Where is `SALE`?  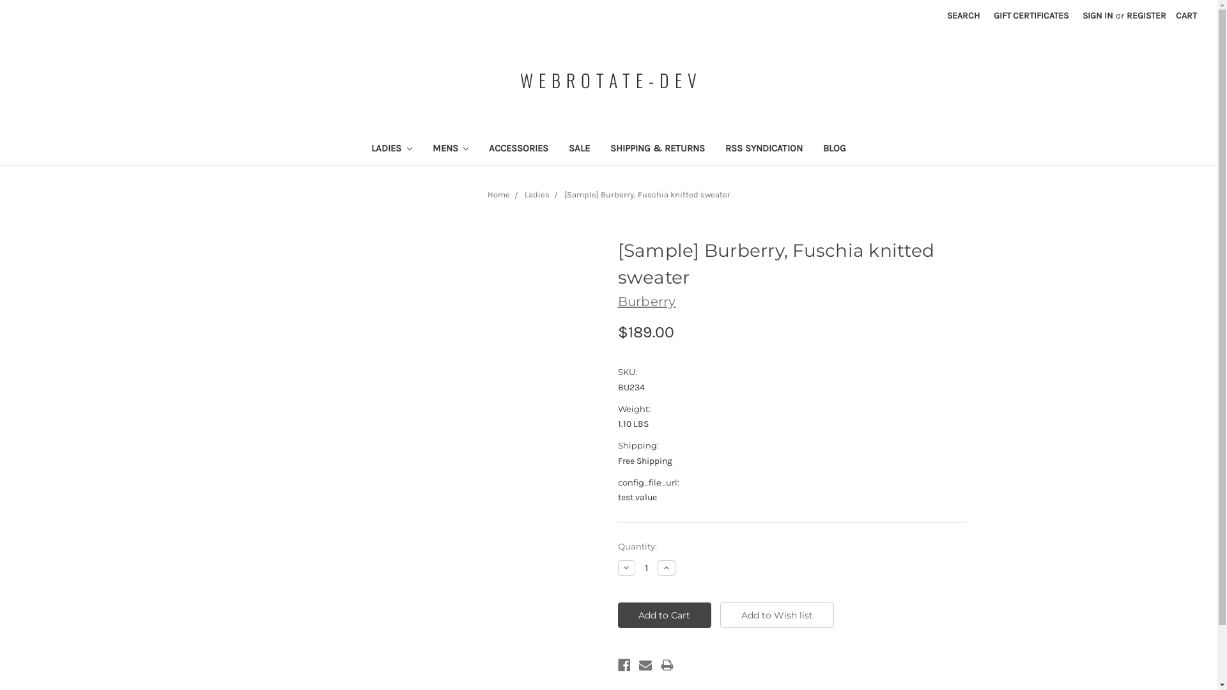
SALE is located at coordinates (579, 149).